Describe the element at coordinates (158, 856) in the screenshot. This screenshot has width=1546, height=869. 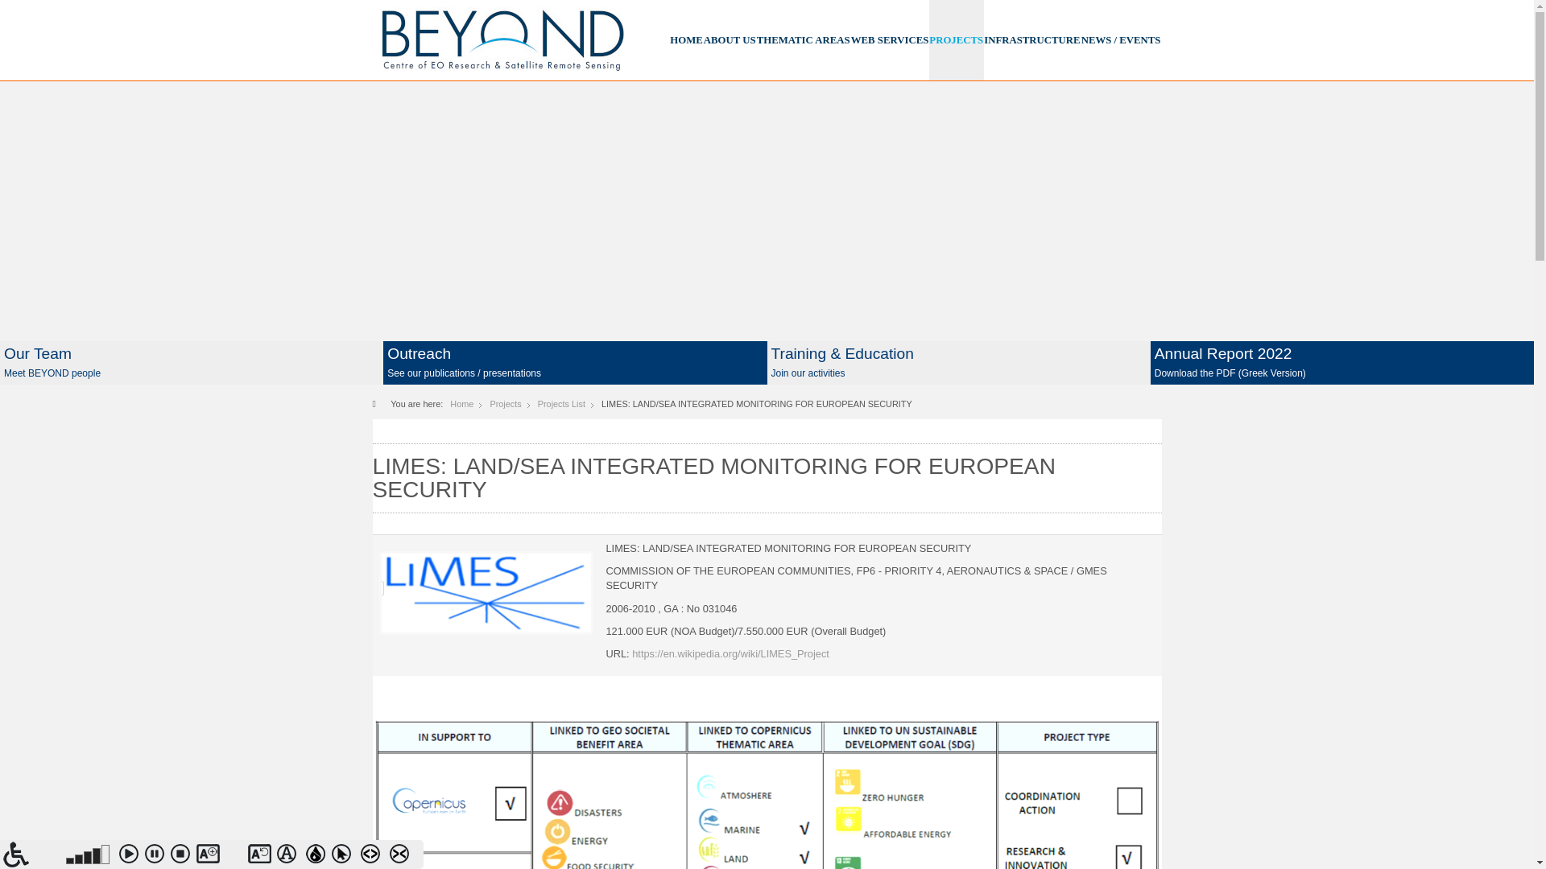
I see ` - Pause - ` at that location.